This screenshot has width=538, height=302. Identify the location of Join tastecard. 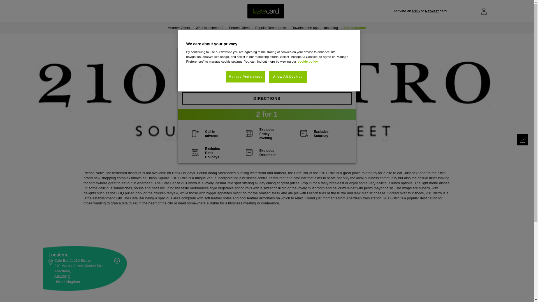
(355, 28).